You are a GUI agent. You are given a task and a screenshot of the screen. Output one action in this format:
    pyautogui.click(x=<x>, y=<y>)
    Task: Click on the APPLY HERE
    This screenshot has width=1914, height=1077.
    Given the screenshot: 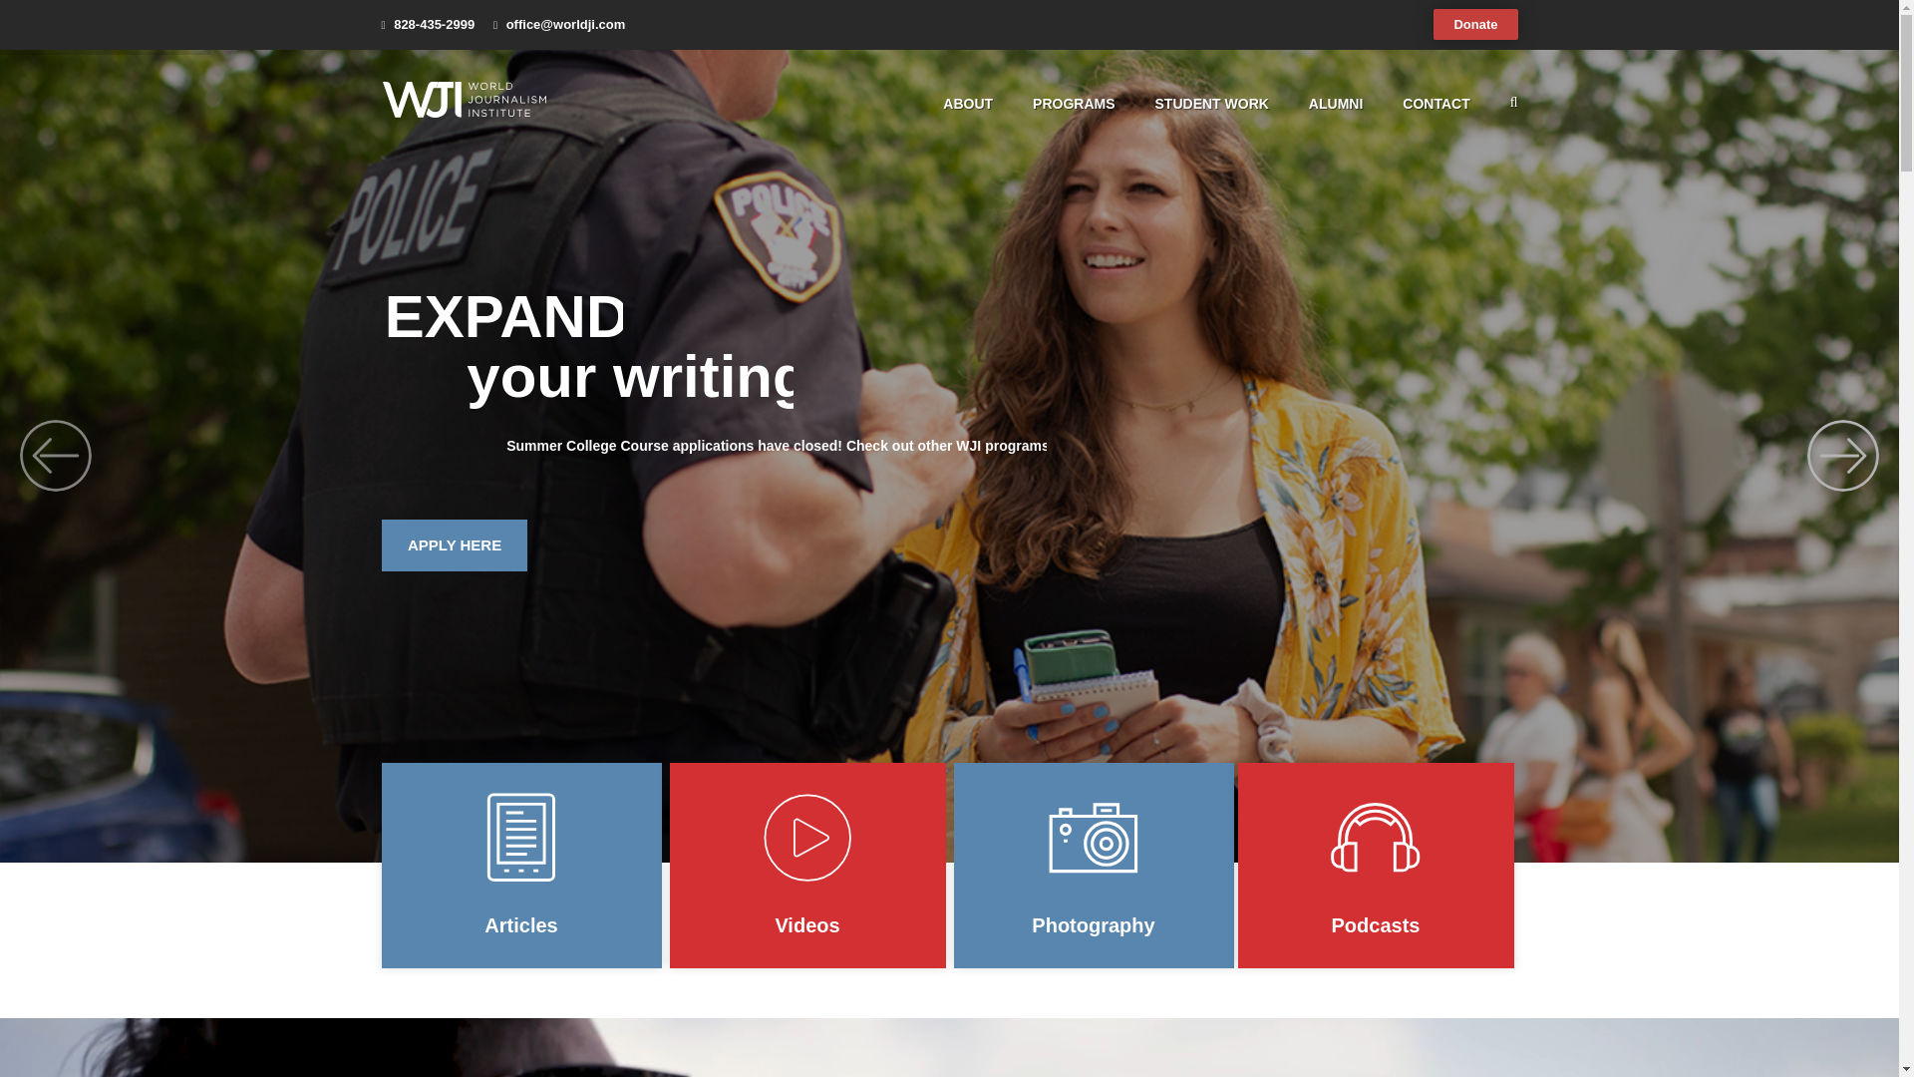 What is the action you would take?
    pyautogui.click(x=455, y=544)
    